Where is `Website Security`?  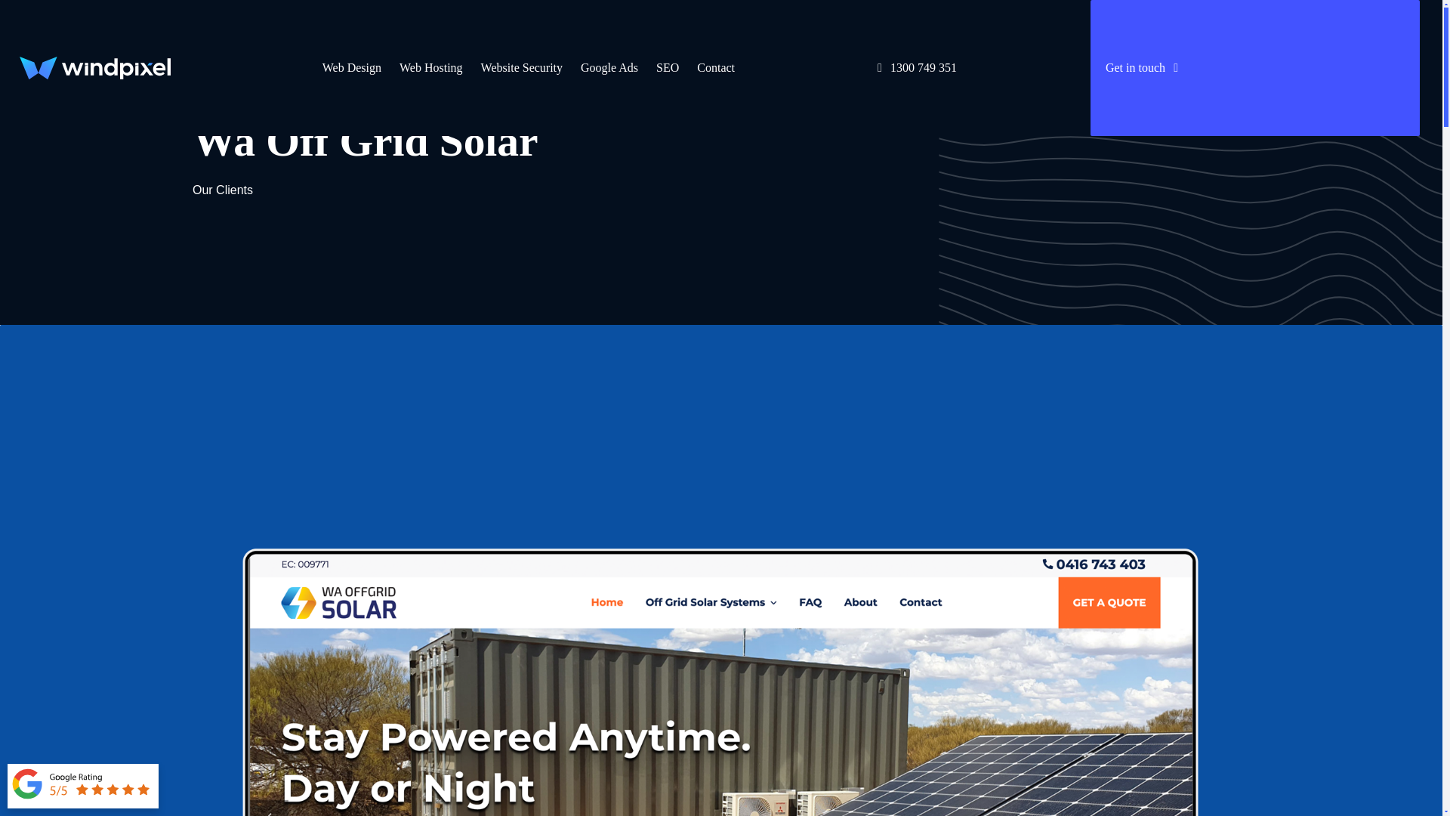
Website Security is located at coordinates (521, 68).